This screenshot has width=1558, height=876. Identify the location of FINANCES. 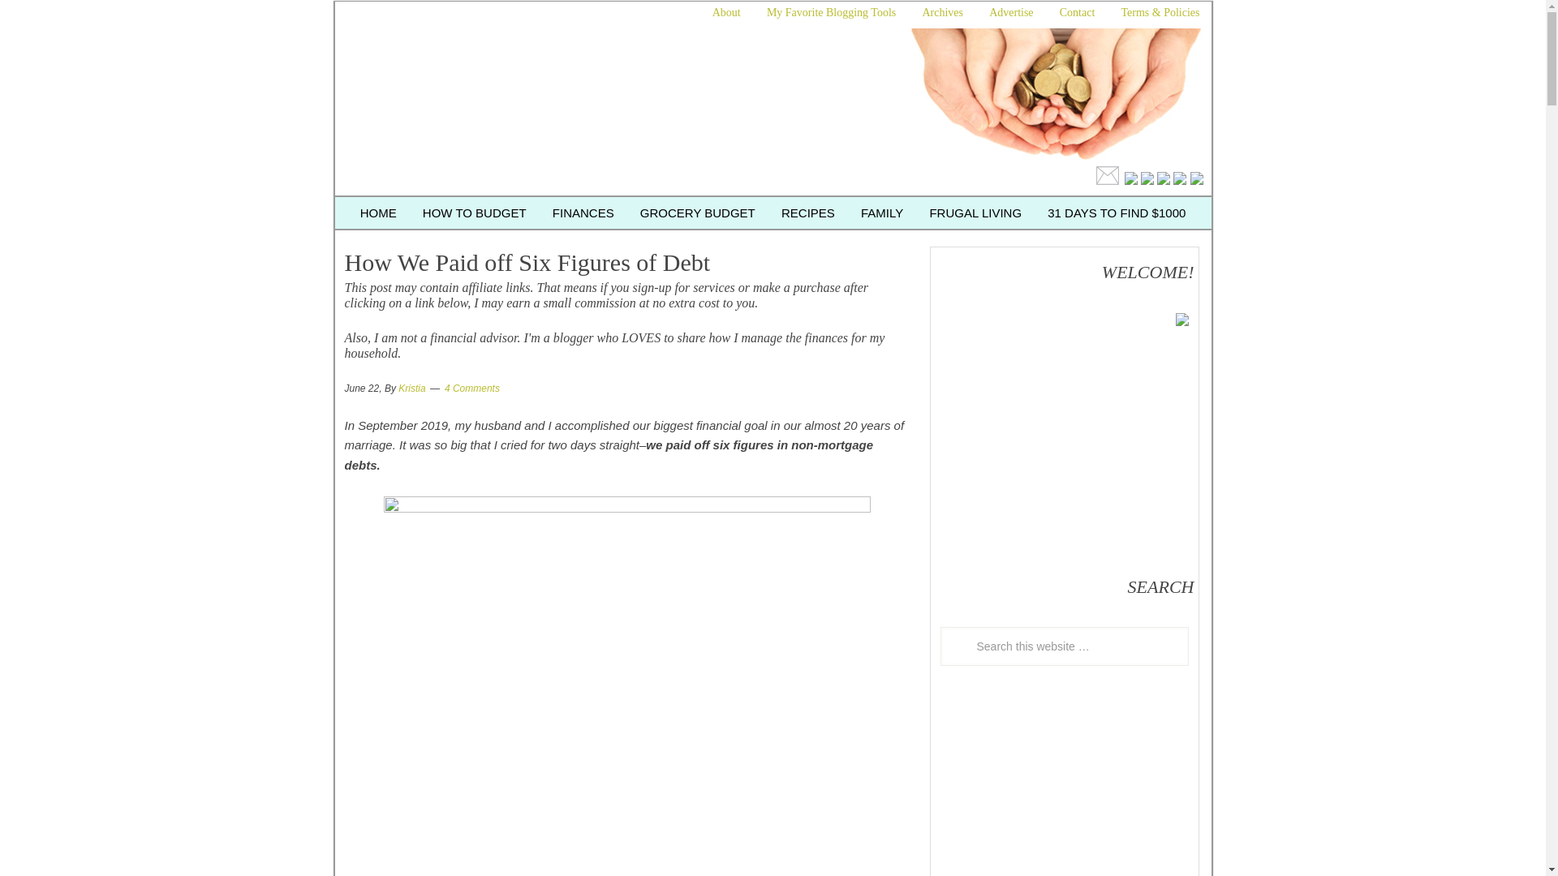
(583, 213).